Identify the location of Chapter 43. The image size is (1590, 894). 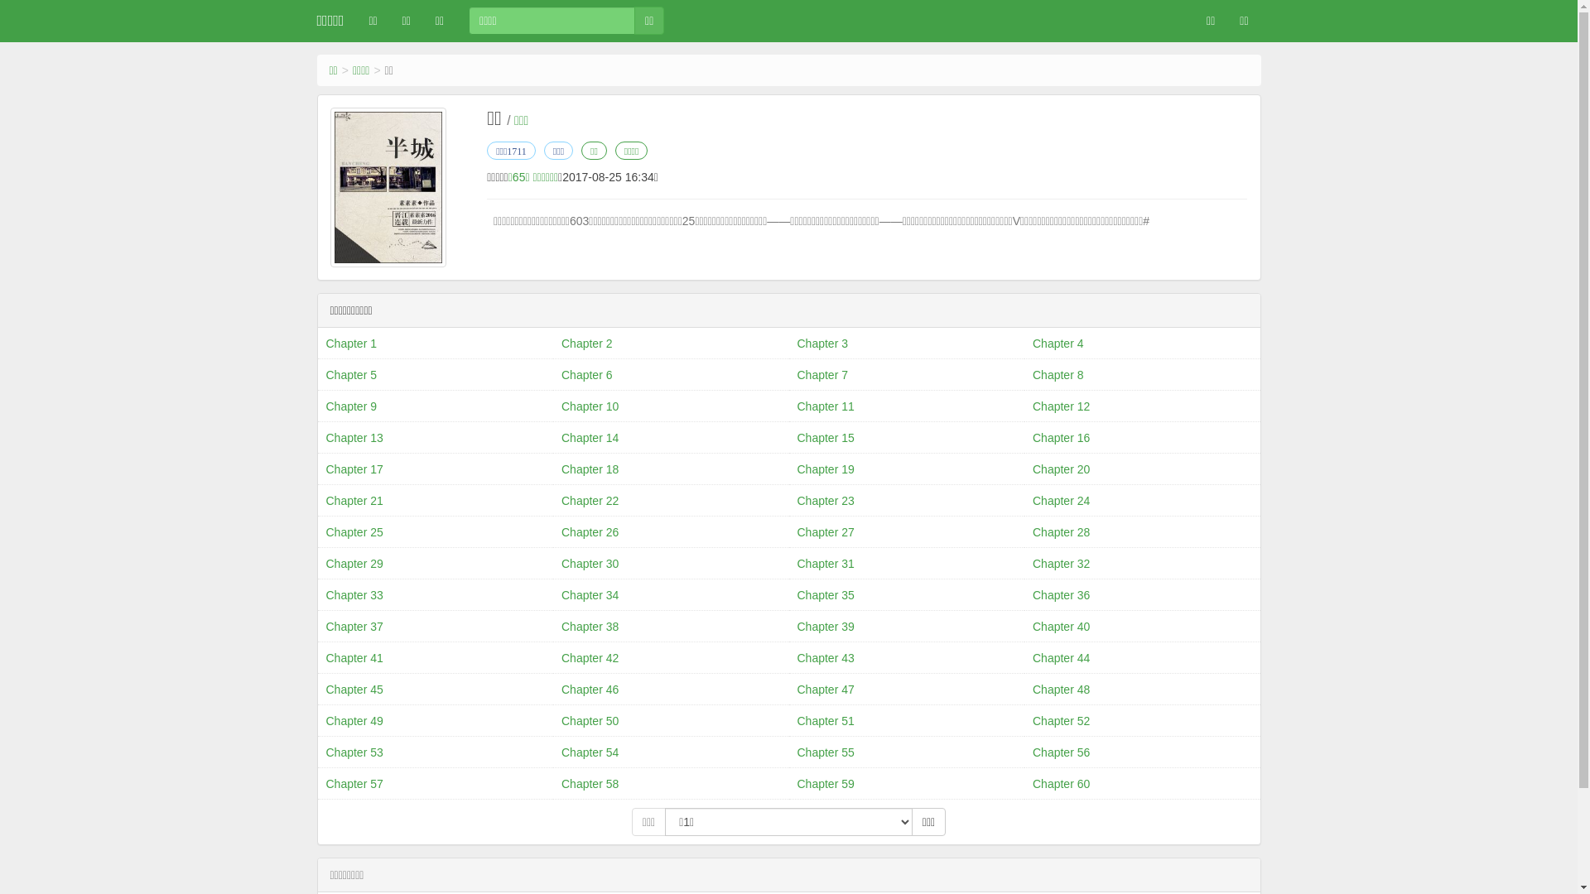
(906, 658).